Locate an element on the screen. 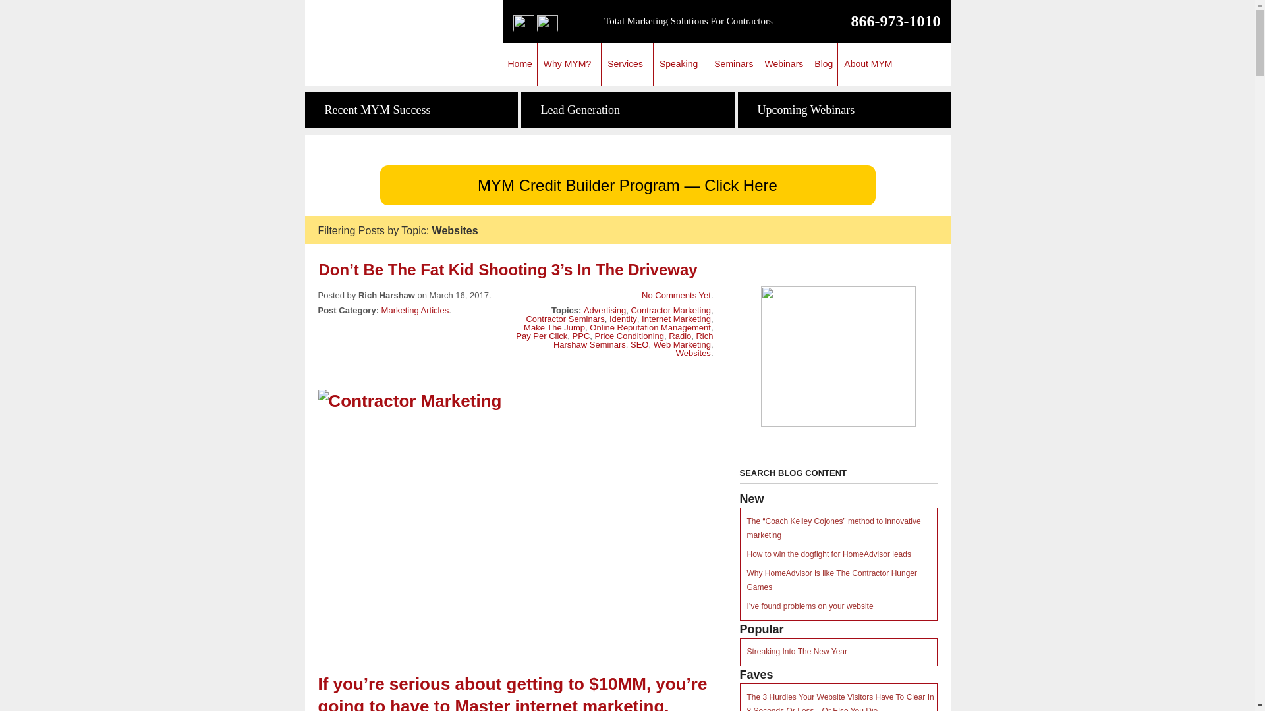  Why MYM? is located at coordinates (569, 63).